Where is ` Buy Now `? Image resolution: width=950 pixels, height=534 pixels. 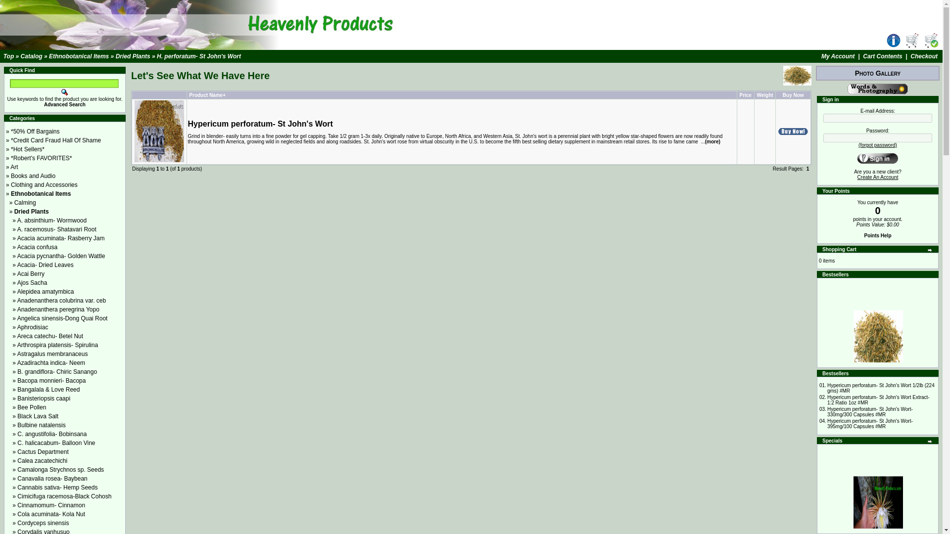  Buy Now  is located at coordinates (793, 131).